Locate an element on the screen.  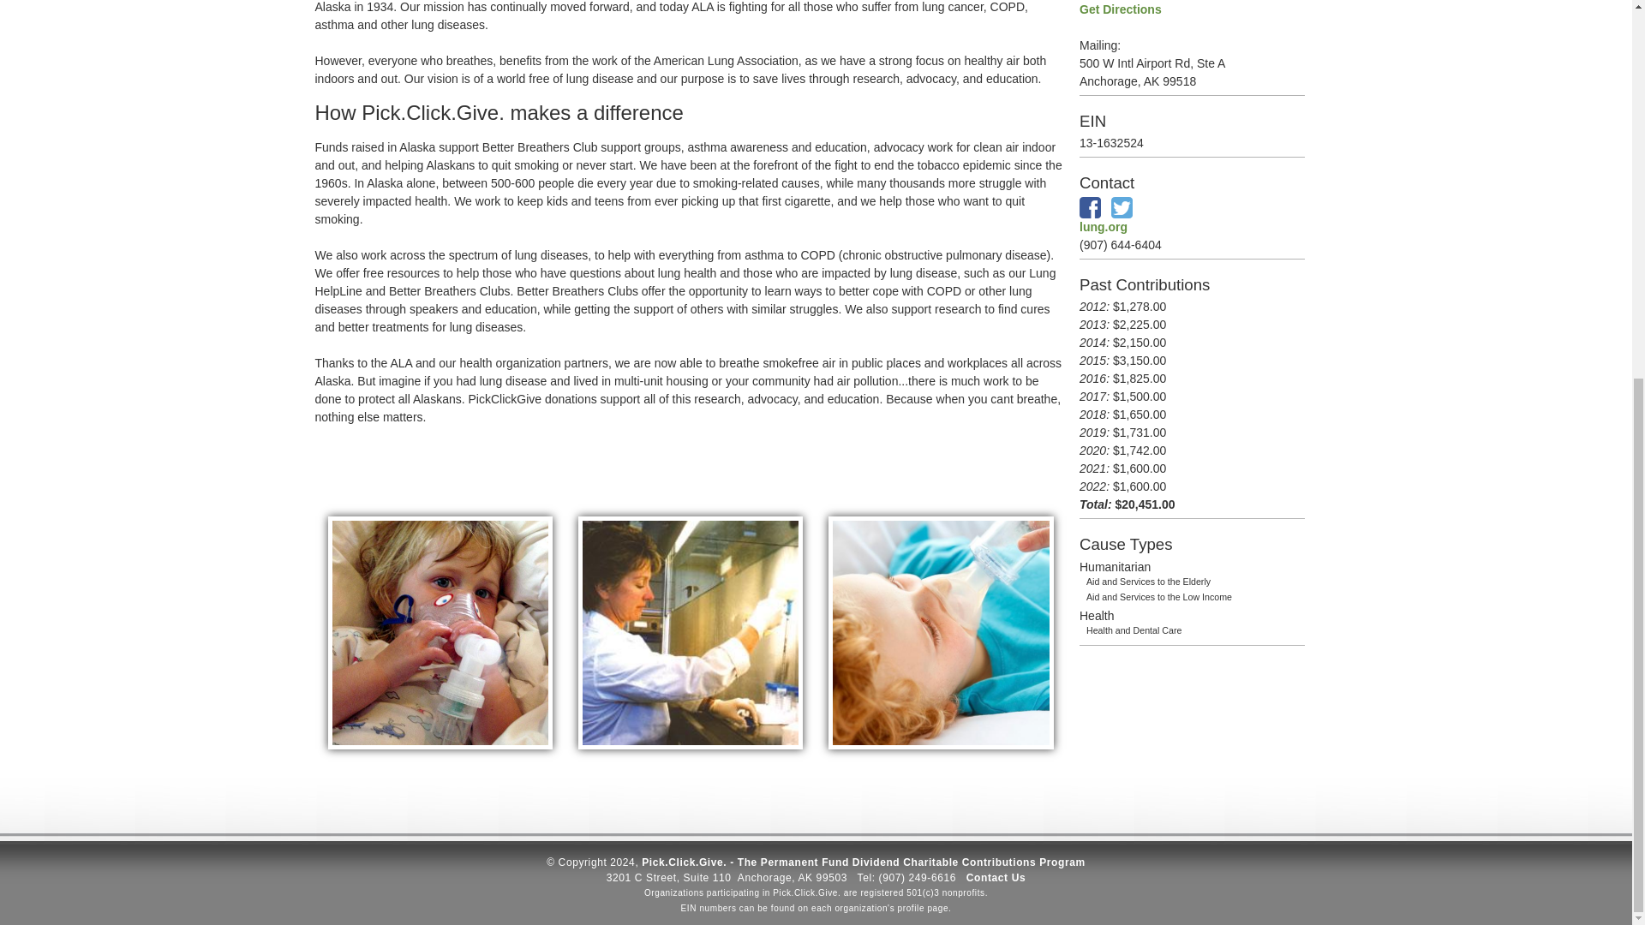
Contact Us is located at coordinates (996, 878).